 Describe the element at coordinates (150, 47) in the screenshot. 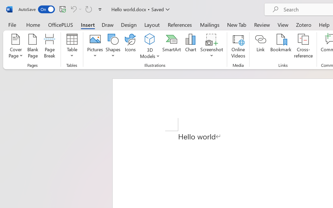

I see `3D Models` at that location.